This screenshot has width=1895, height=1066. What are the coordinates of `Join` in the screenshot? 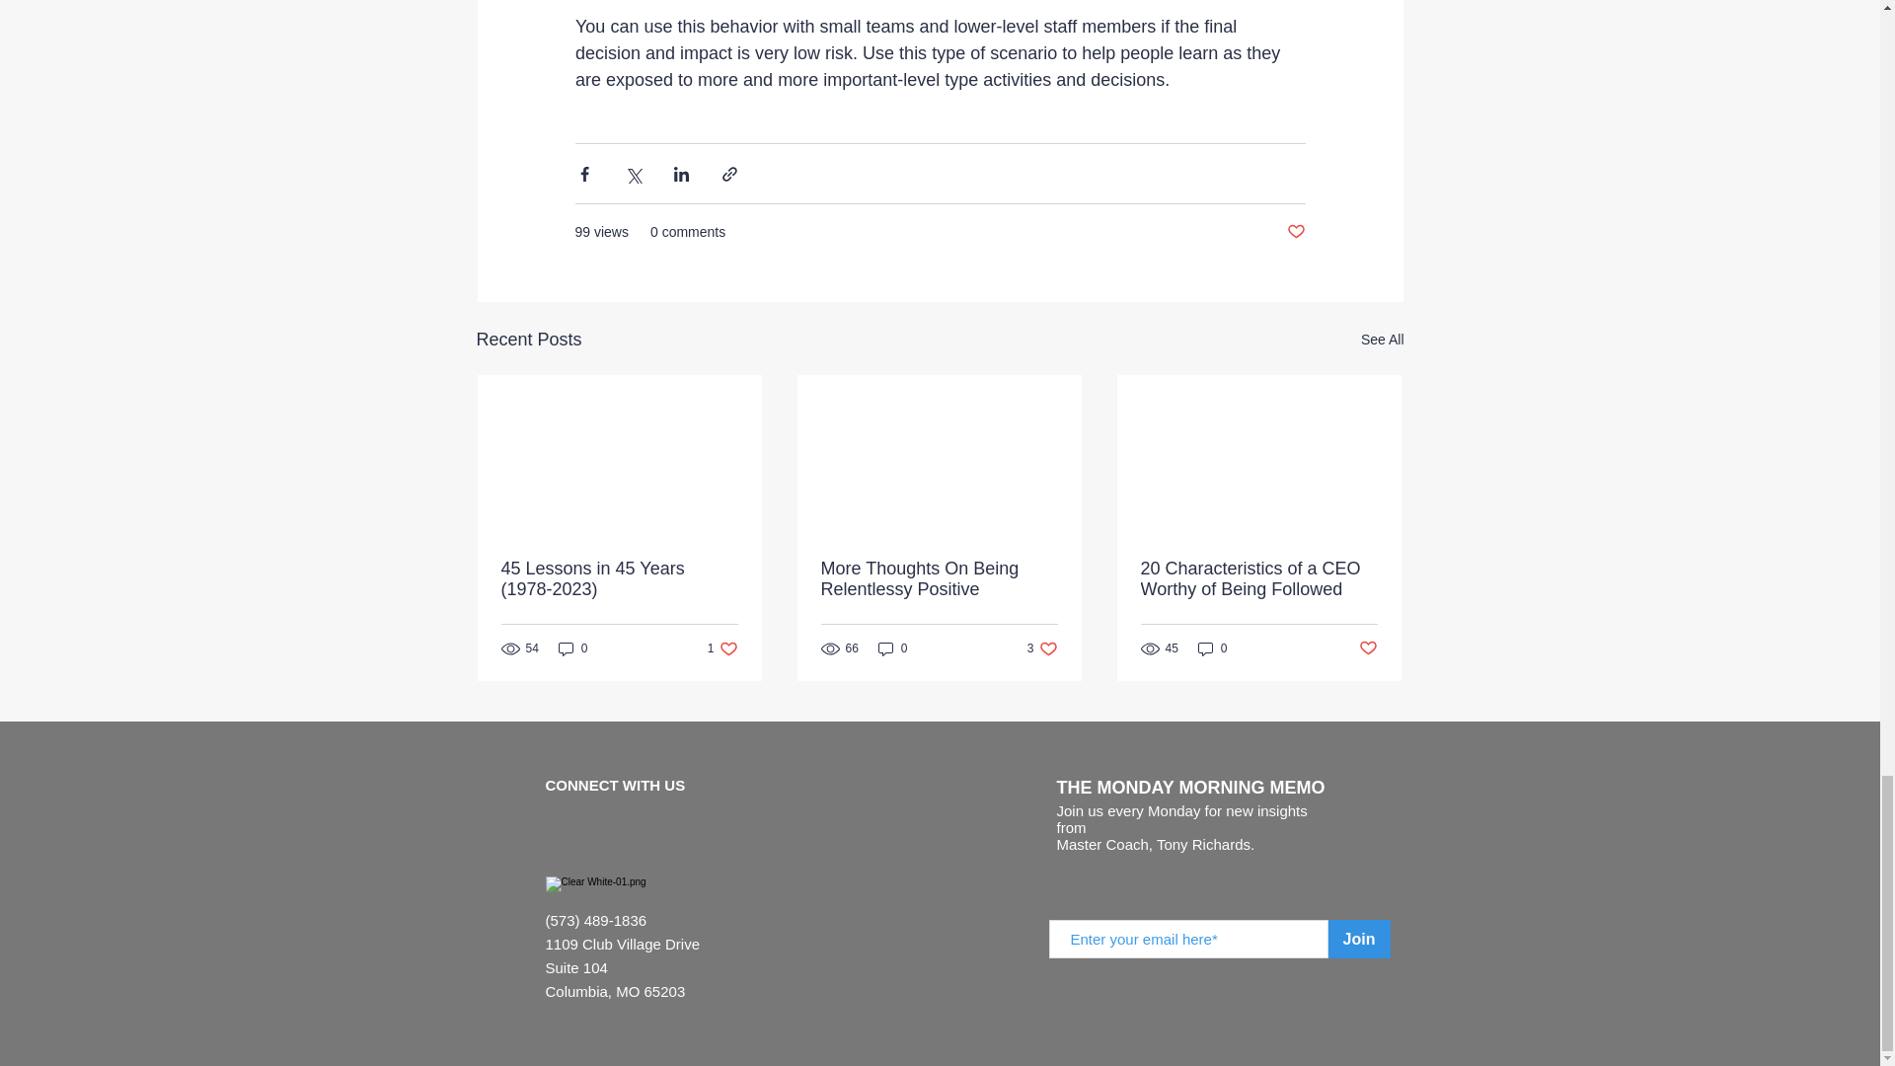 It's located at (1359, 939).